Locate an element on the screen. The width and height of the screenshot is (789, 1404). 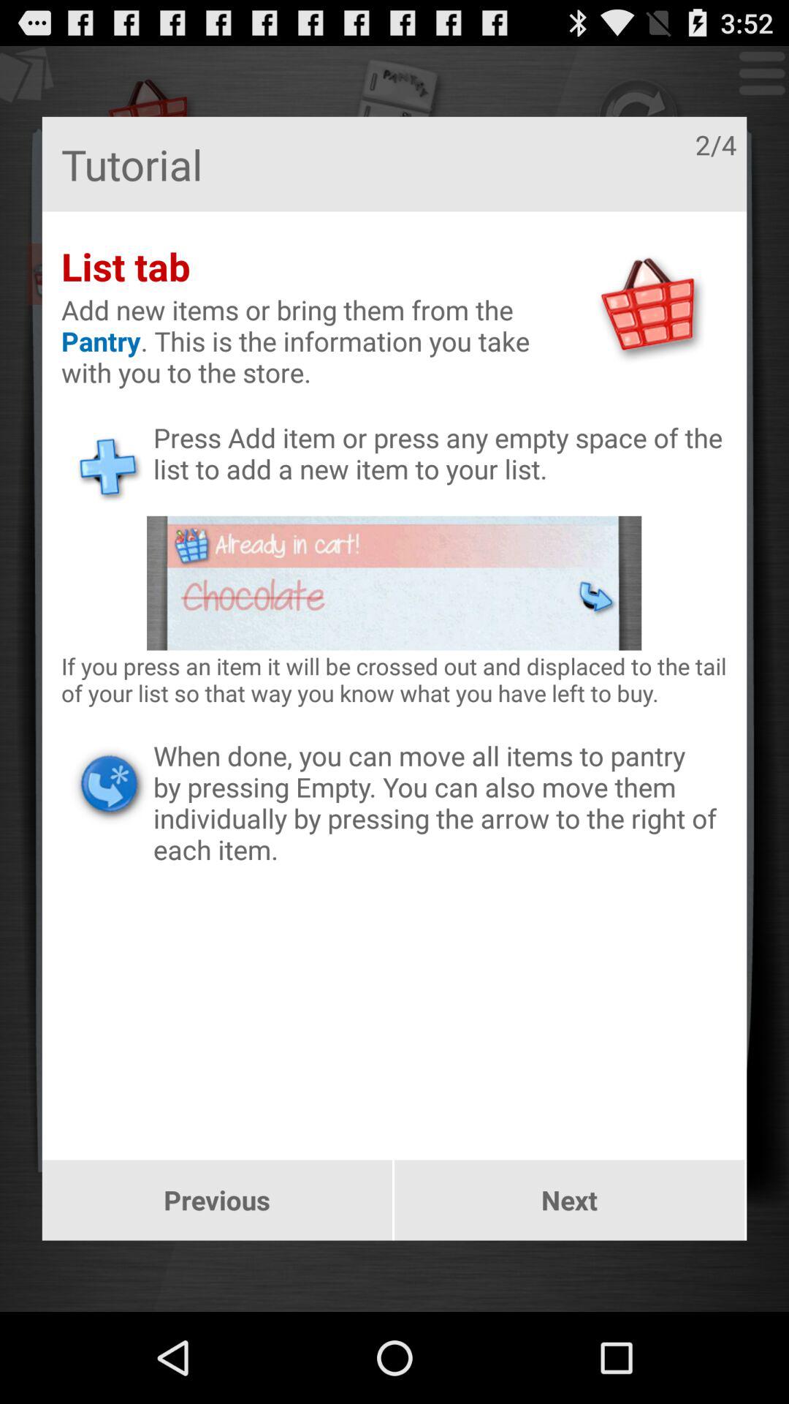
turn off the item next to the next button is located at coordinates (216, 1200).